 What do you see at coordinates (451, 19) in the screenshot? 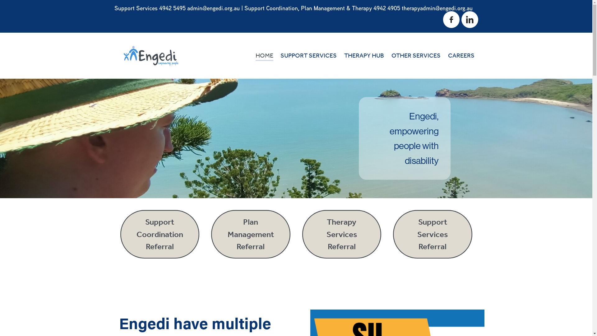
I see `A link to this website's Facebook.` at bounding box center [451, 19].